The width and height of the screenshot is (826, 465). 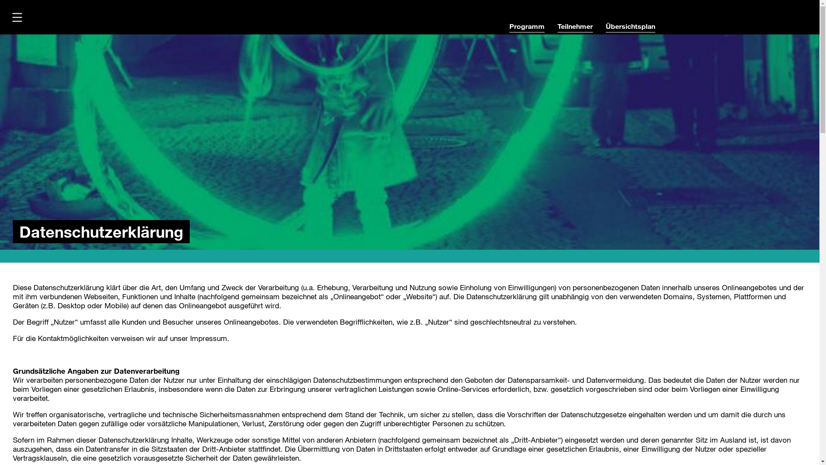 What do you see at coordinates (575, 28) in the screenshot?
I see `Teilnehmer` at bounding box center [575, 28].